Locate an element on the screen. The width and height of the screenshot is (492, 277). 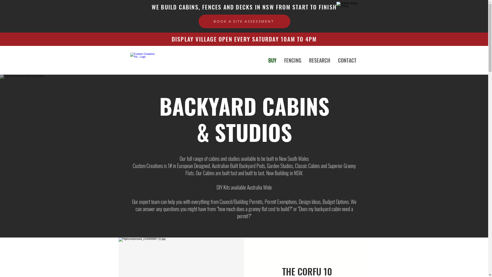
FENCING is located at coordinates (293, 60).